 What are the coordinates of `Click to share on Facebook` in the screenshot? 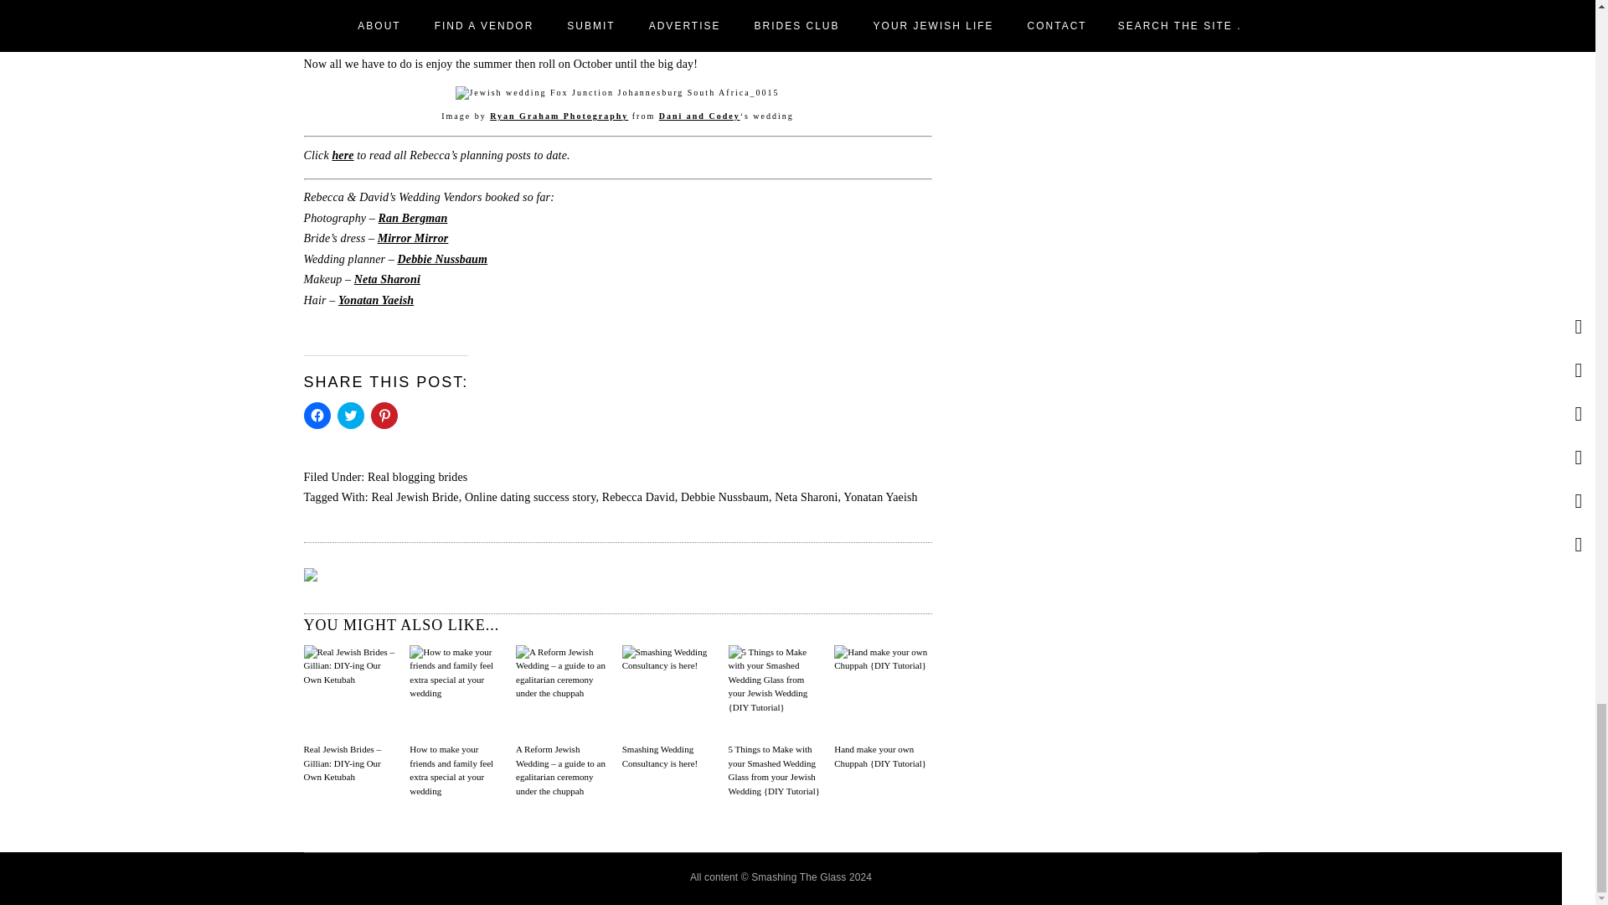 It's located at (317, 415).